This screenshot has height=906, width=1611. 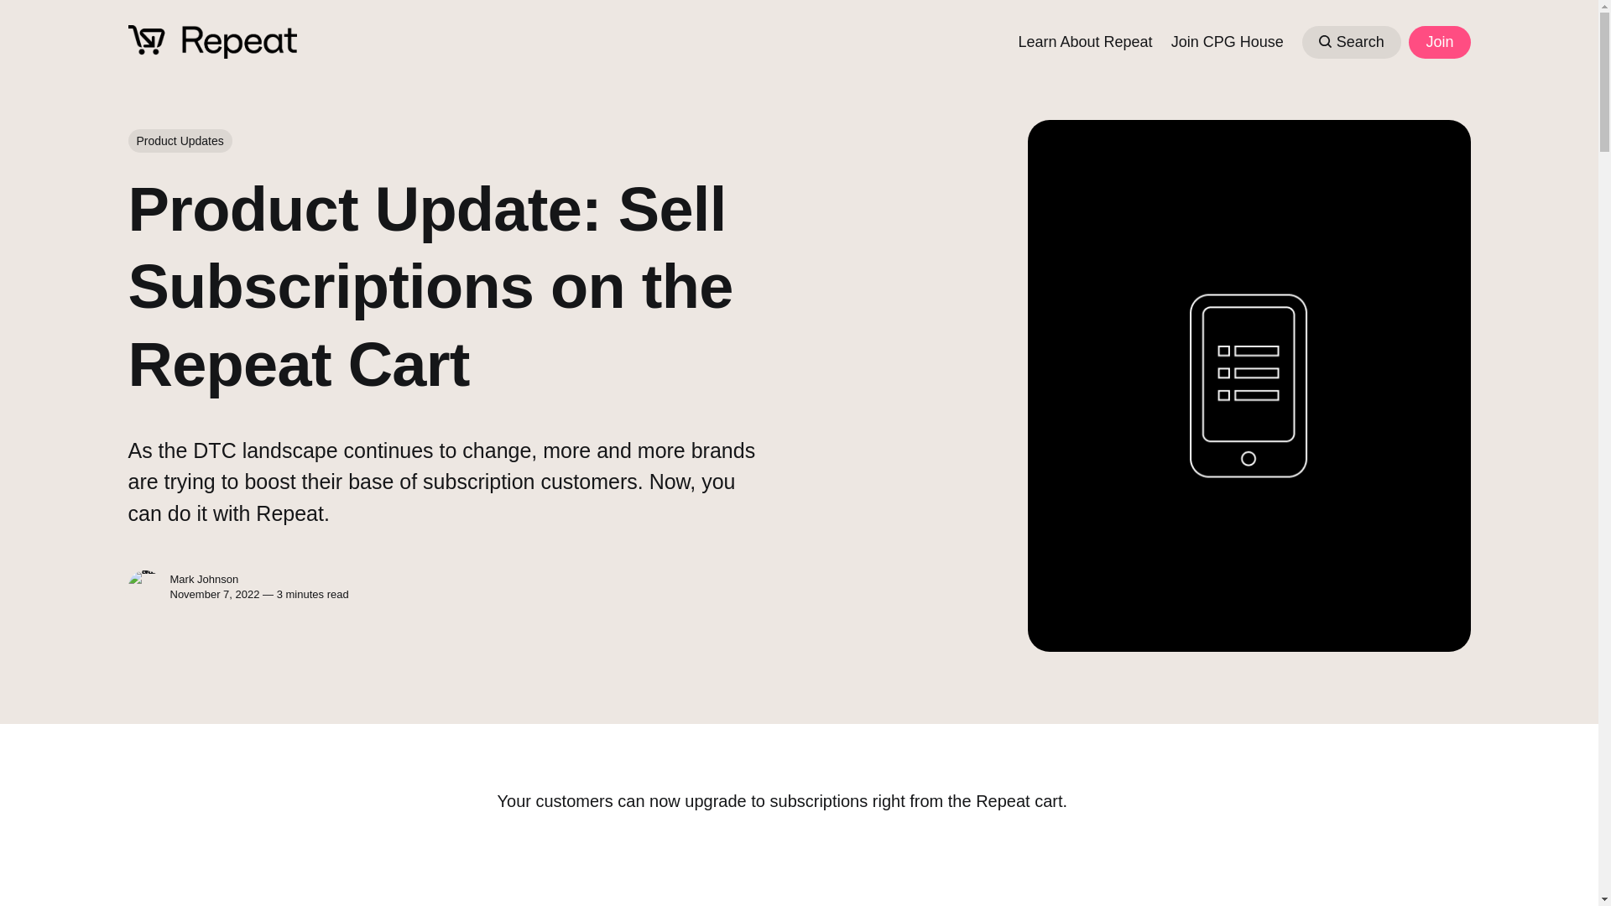 I want to click on Mark Johnson, so click(x=203, y=579).